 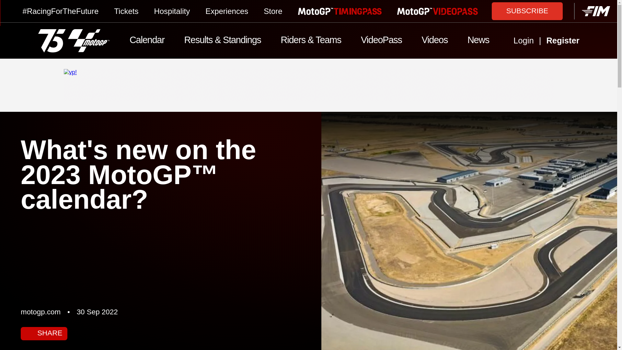 What do you see at coordinates (573, 41) in the screenshot?
I see `Register` at bounding box center [573, 41].